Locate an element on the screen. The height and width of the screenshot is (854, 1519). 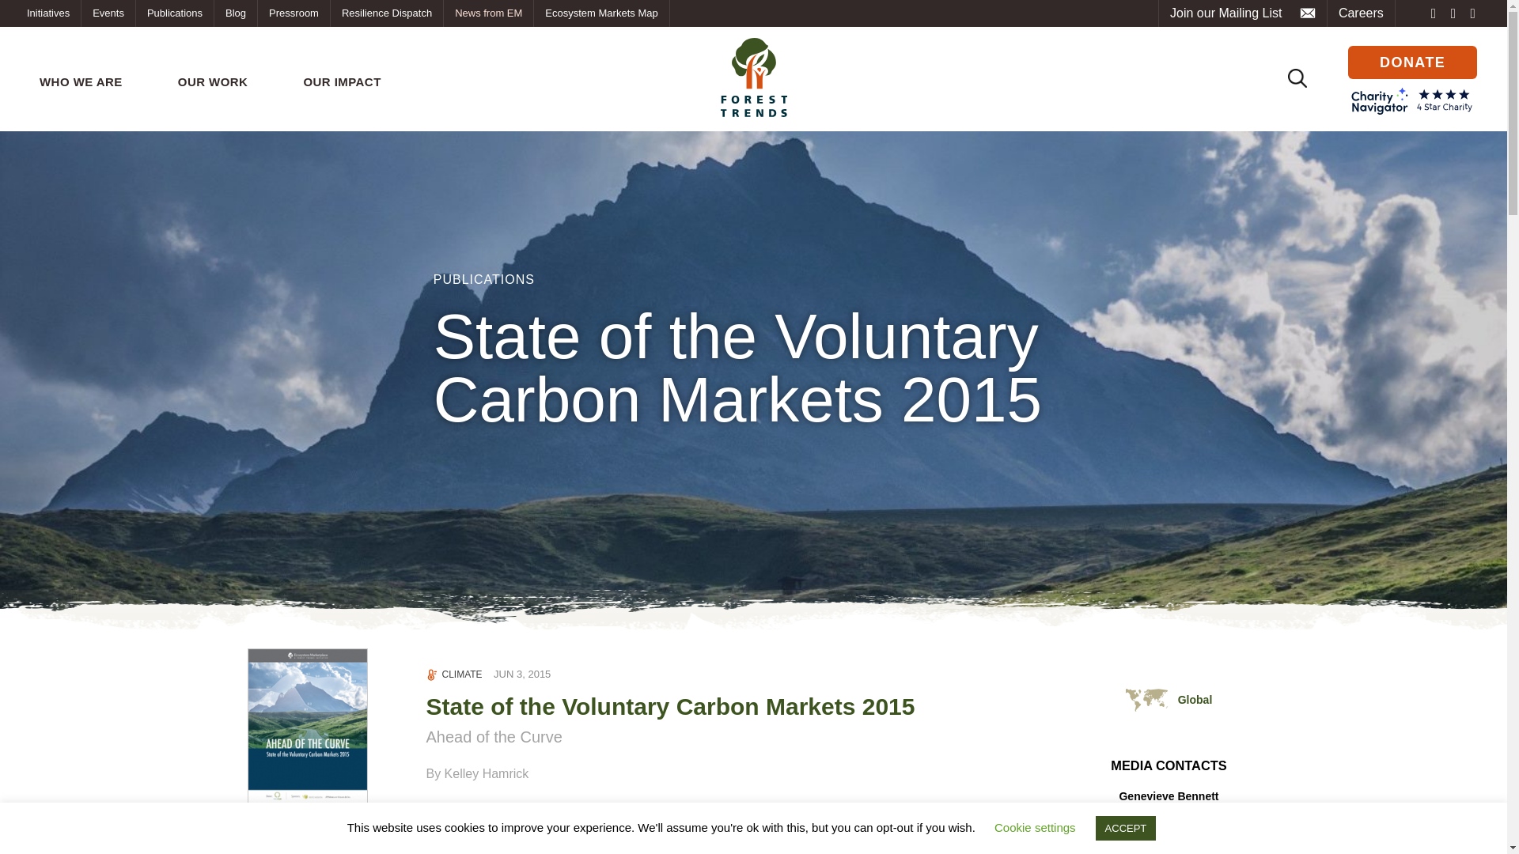
Ecosystem Markets Map is located at coordinates (601, 13).